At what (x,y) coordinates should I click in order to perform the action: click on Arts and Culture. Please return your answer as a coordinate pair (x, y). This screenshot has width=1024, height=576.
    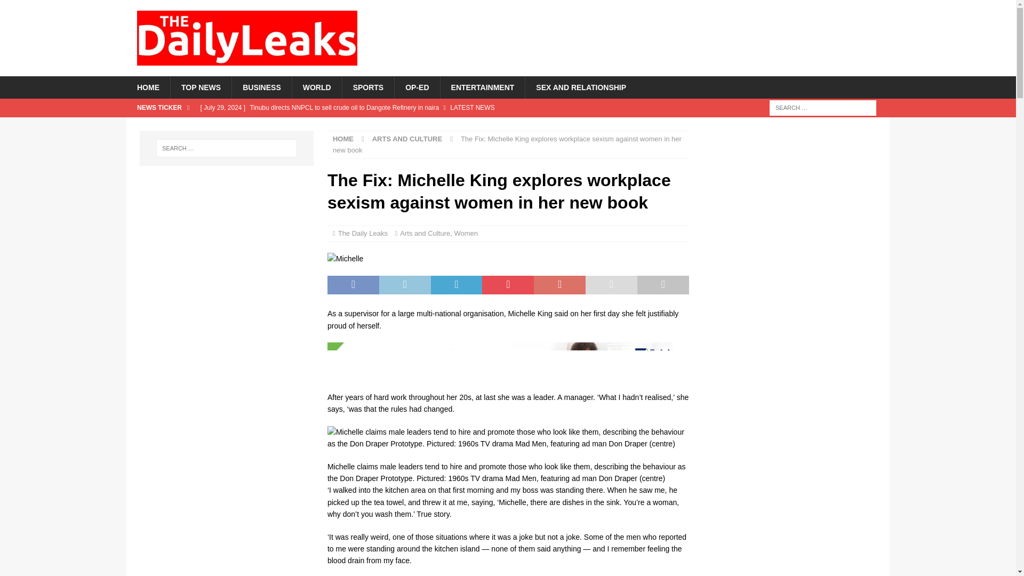
    Looking at the image, I should click on (425, 233).